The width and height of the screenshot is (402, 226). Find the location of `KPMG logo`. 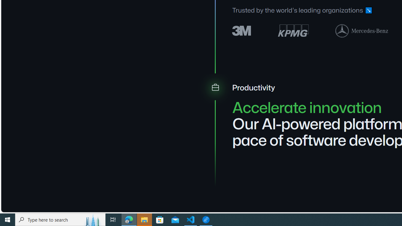

KPMG logo is located at coordinates (293, 31).